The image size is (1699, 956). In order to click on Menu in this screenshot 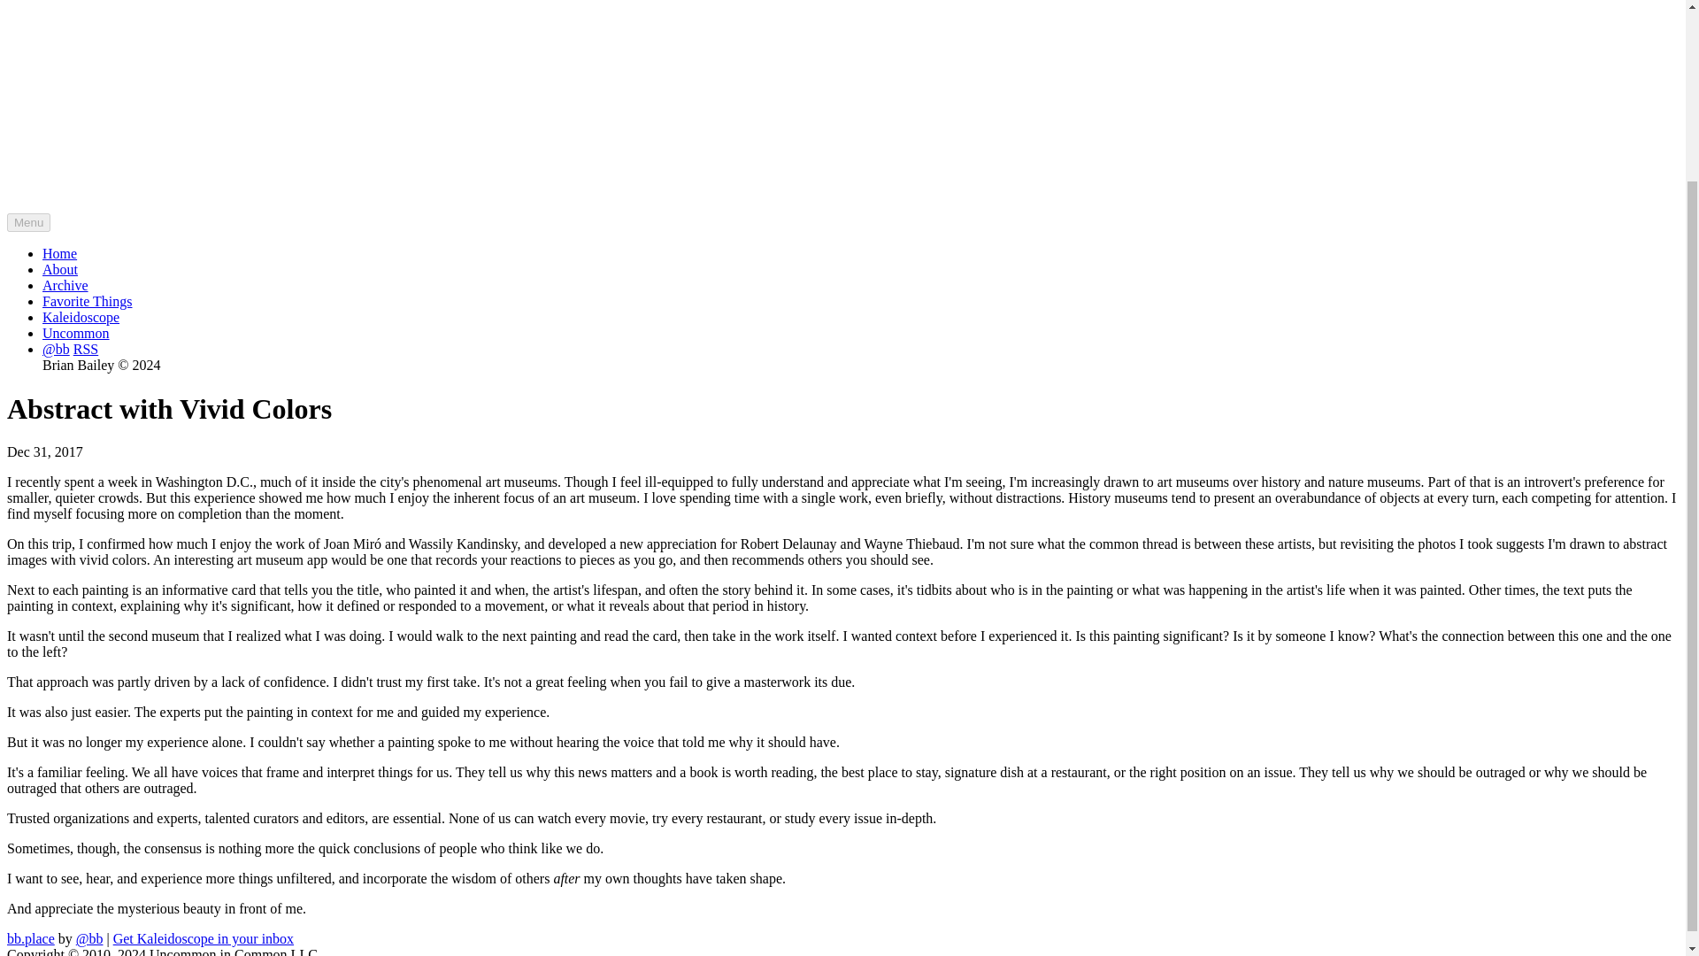, I will do `click(28, 222)`.